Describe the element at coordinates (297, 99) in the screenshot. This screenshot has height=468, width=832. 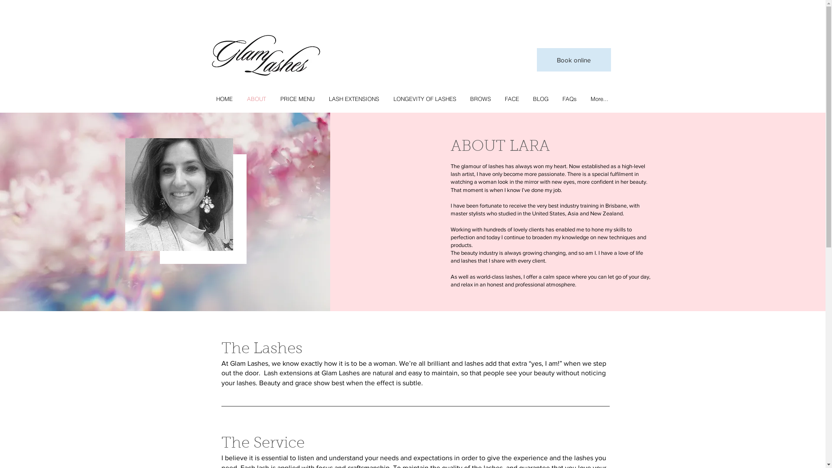
I see `PRICE MENU` at that location.